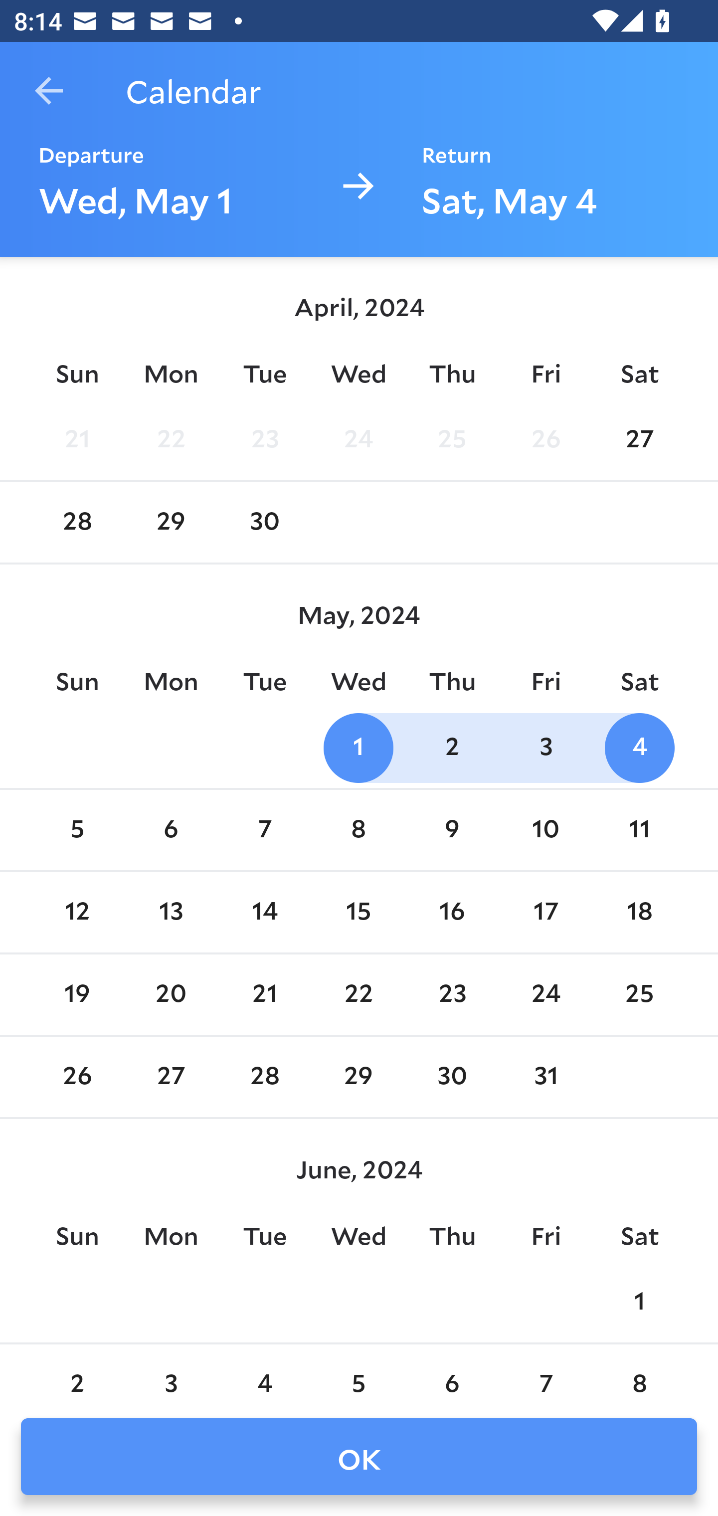 The image size is (718, 1516). What do you see at coordinates (264, 913) in the screenshot?
I see `14` at bounding box center [264, 913].